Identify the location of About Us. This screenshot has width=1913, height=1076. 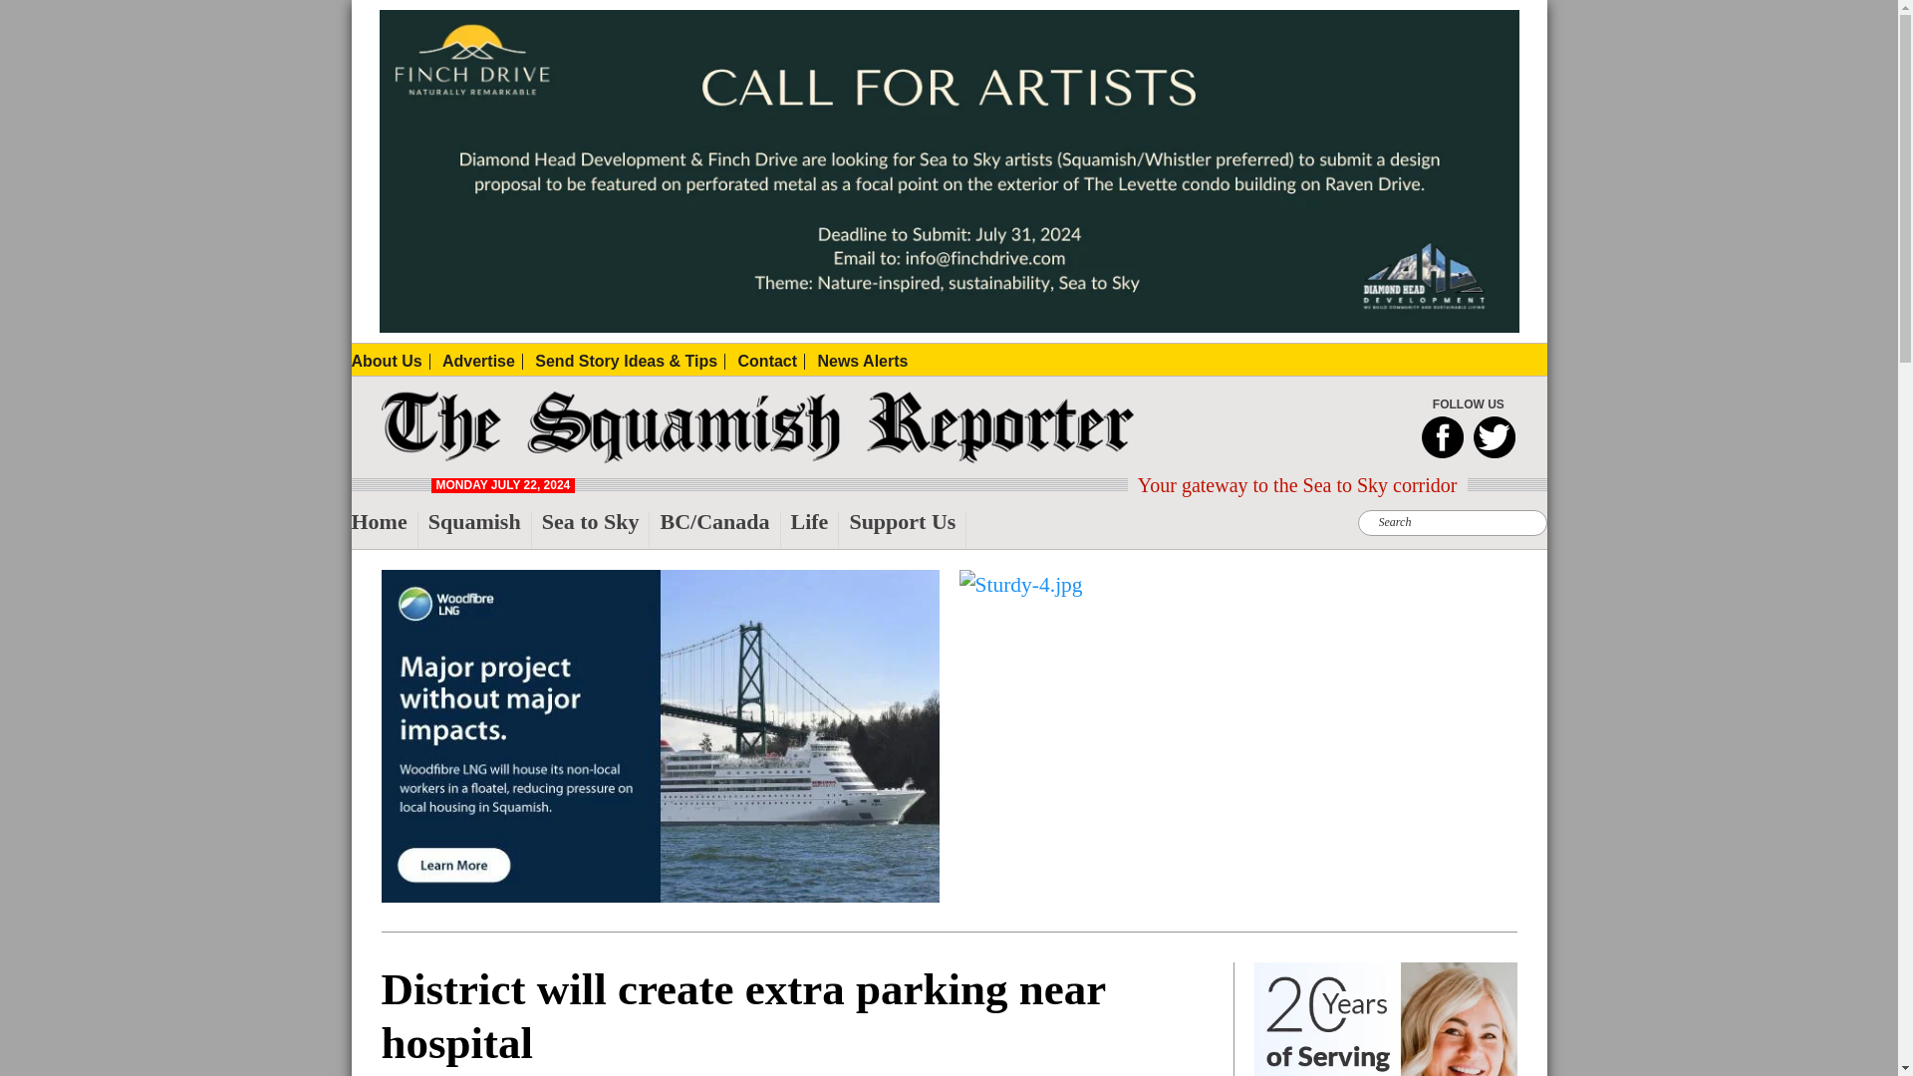
(389, 362).